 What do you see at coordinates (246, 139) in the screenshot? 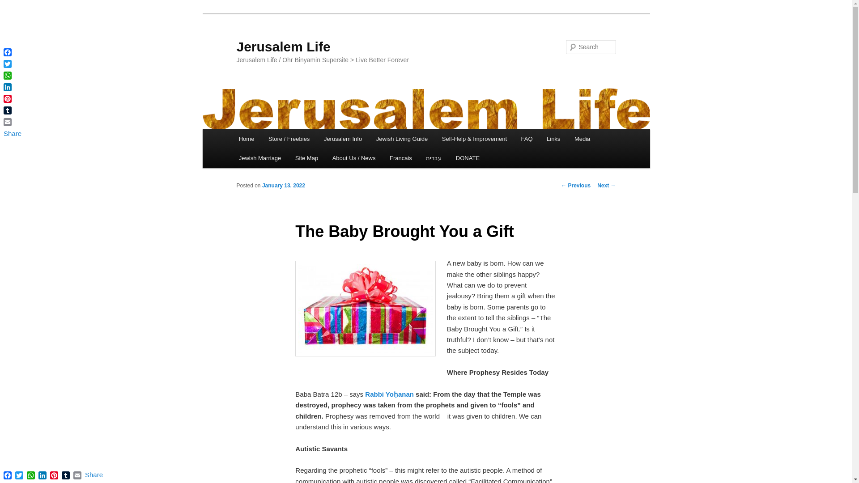
I see `Home` at bounding box center [246, 139].